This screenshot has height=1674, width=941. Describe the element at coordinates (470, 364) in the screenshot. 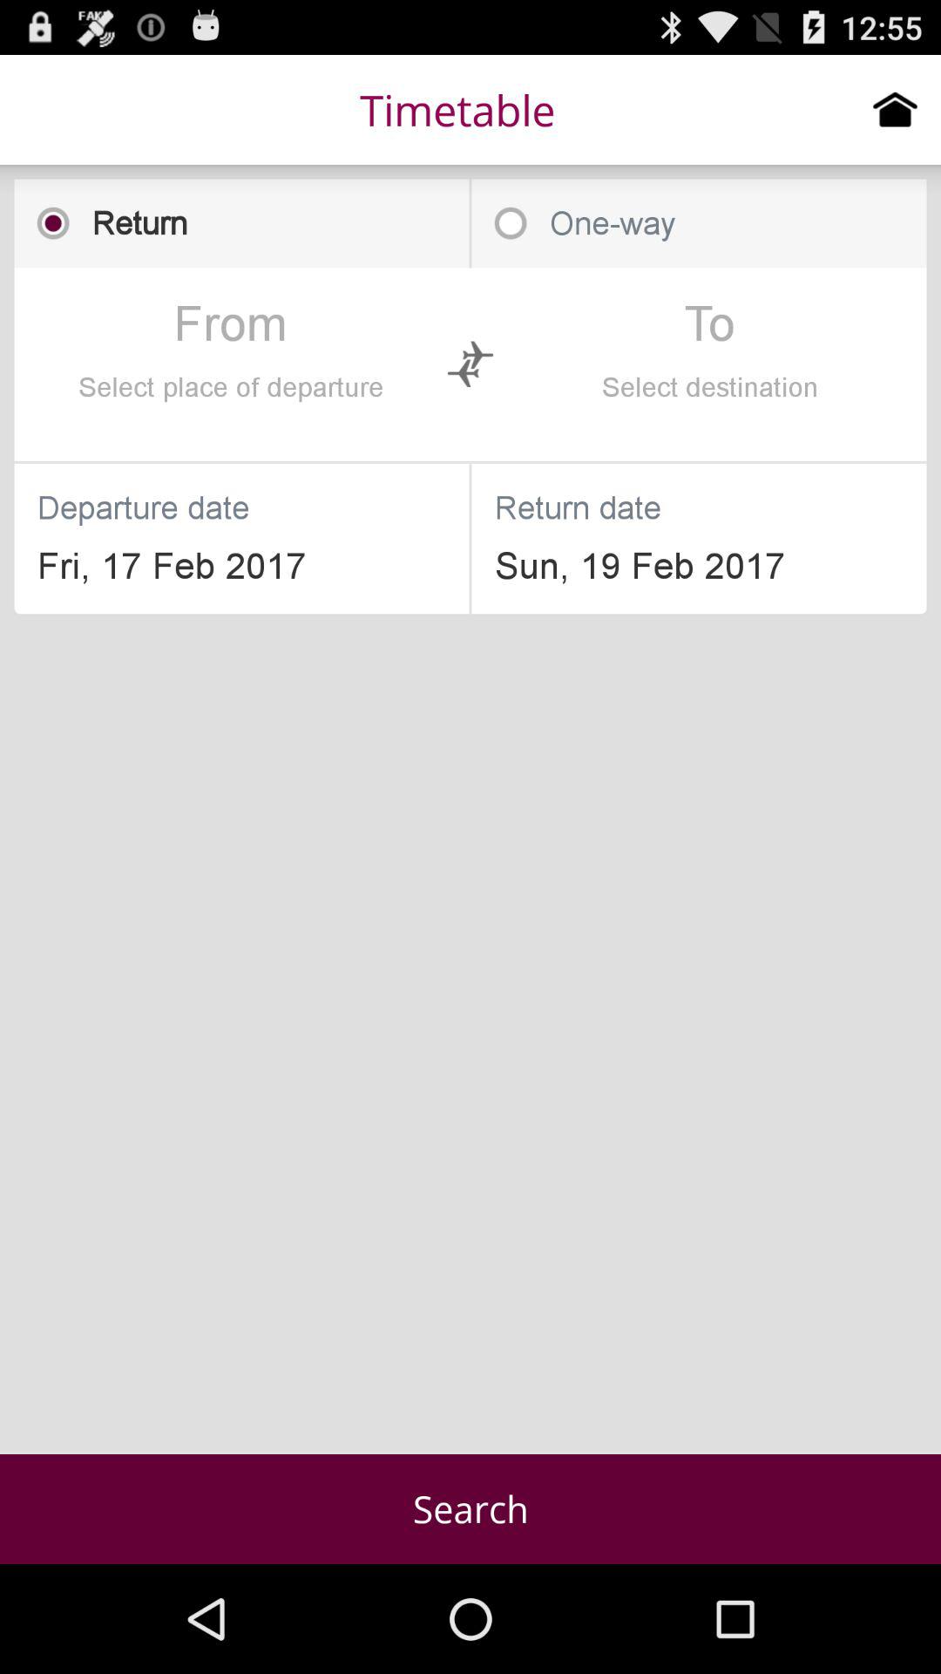

I see `click on the flights pictures between from and to` at that location.